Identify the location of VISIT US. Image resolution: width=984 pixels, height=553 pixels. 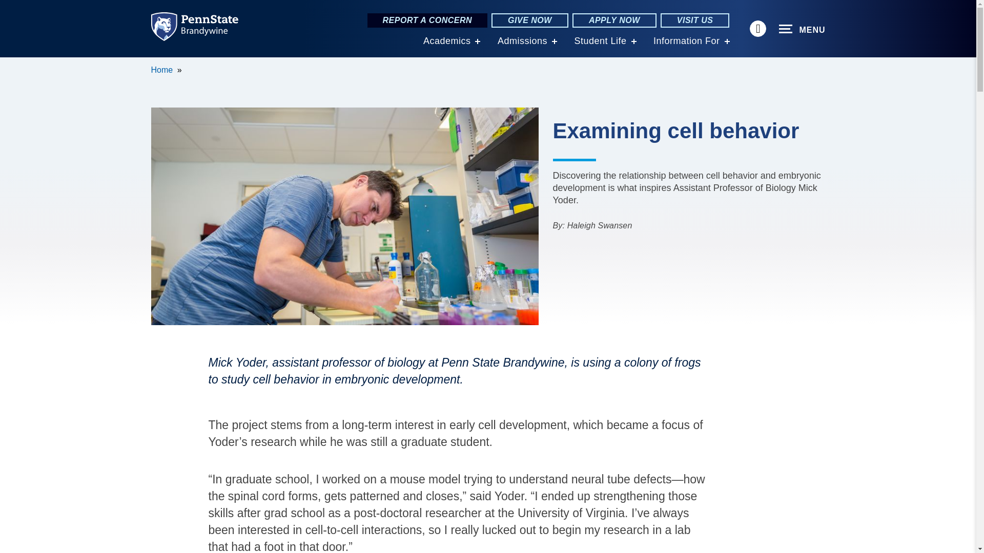
(695, 20).